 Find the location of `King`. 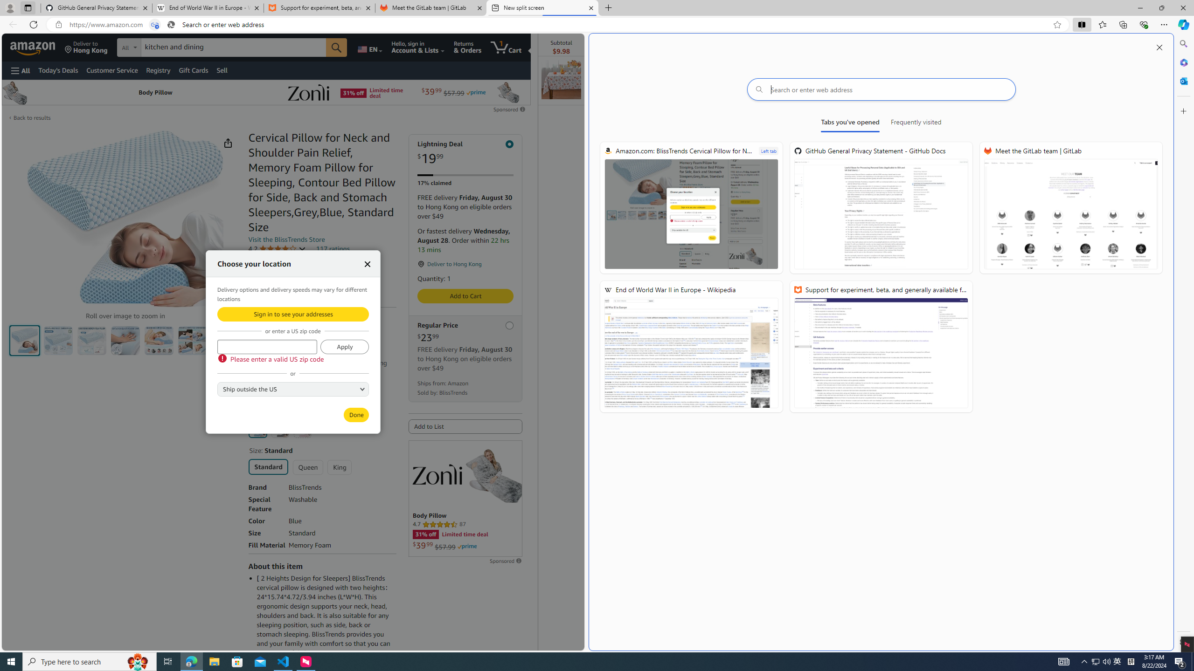

King is located at coordinates (340, 467).